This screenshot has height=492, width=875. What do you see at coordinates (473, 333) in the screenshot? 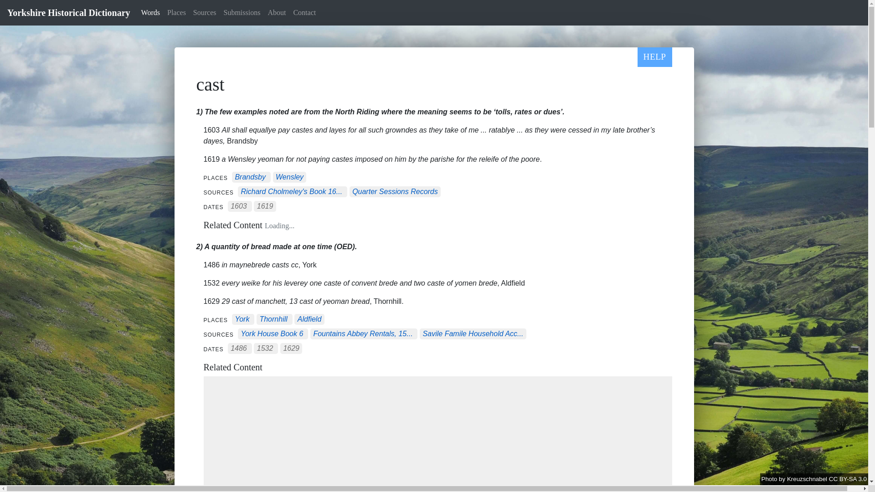
I see `Savile Famile Household Acc...` at bounding box center [473, 333].